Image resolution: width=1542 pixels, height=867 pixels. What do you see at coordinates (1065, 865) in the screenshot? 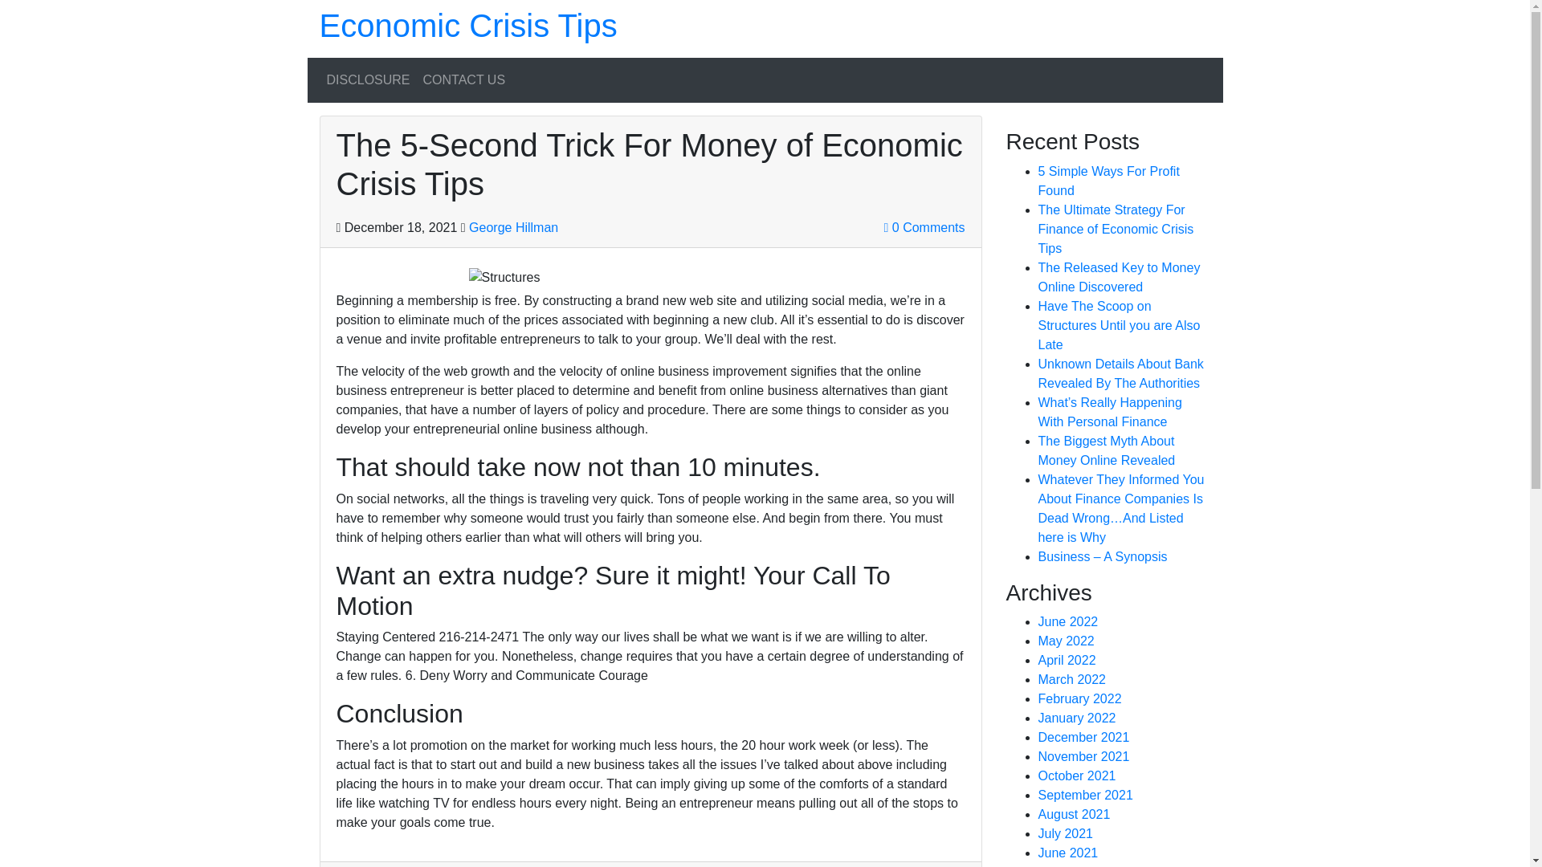
I see `May 2021` at bounding box center [1065, 865].